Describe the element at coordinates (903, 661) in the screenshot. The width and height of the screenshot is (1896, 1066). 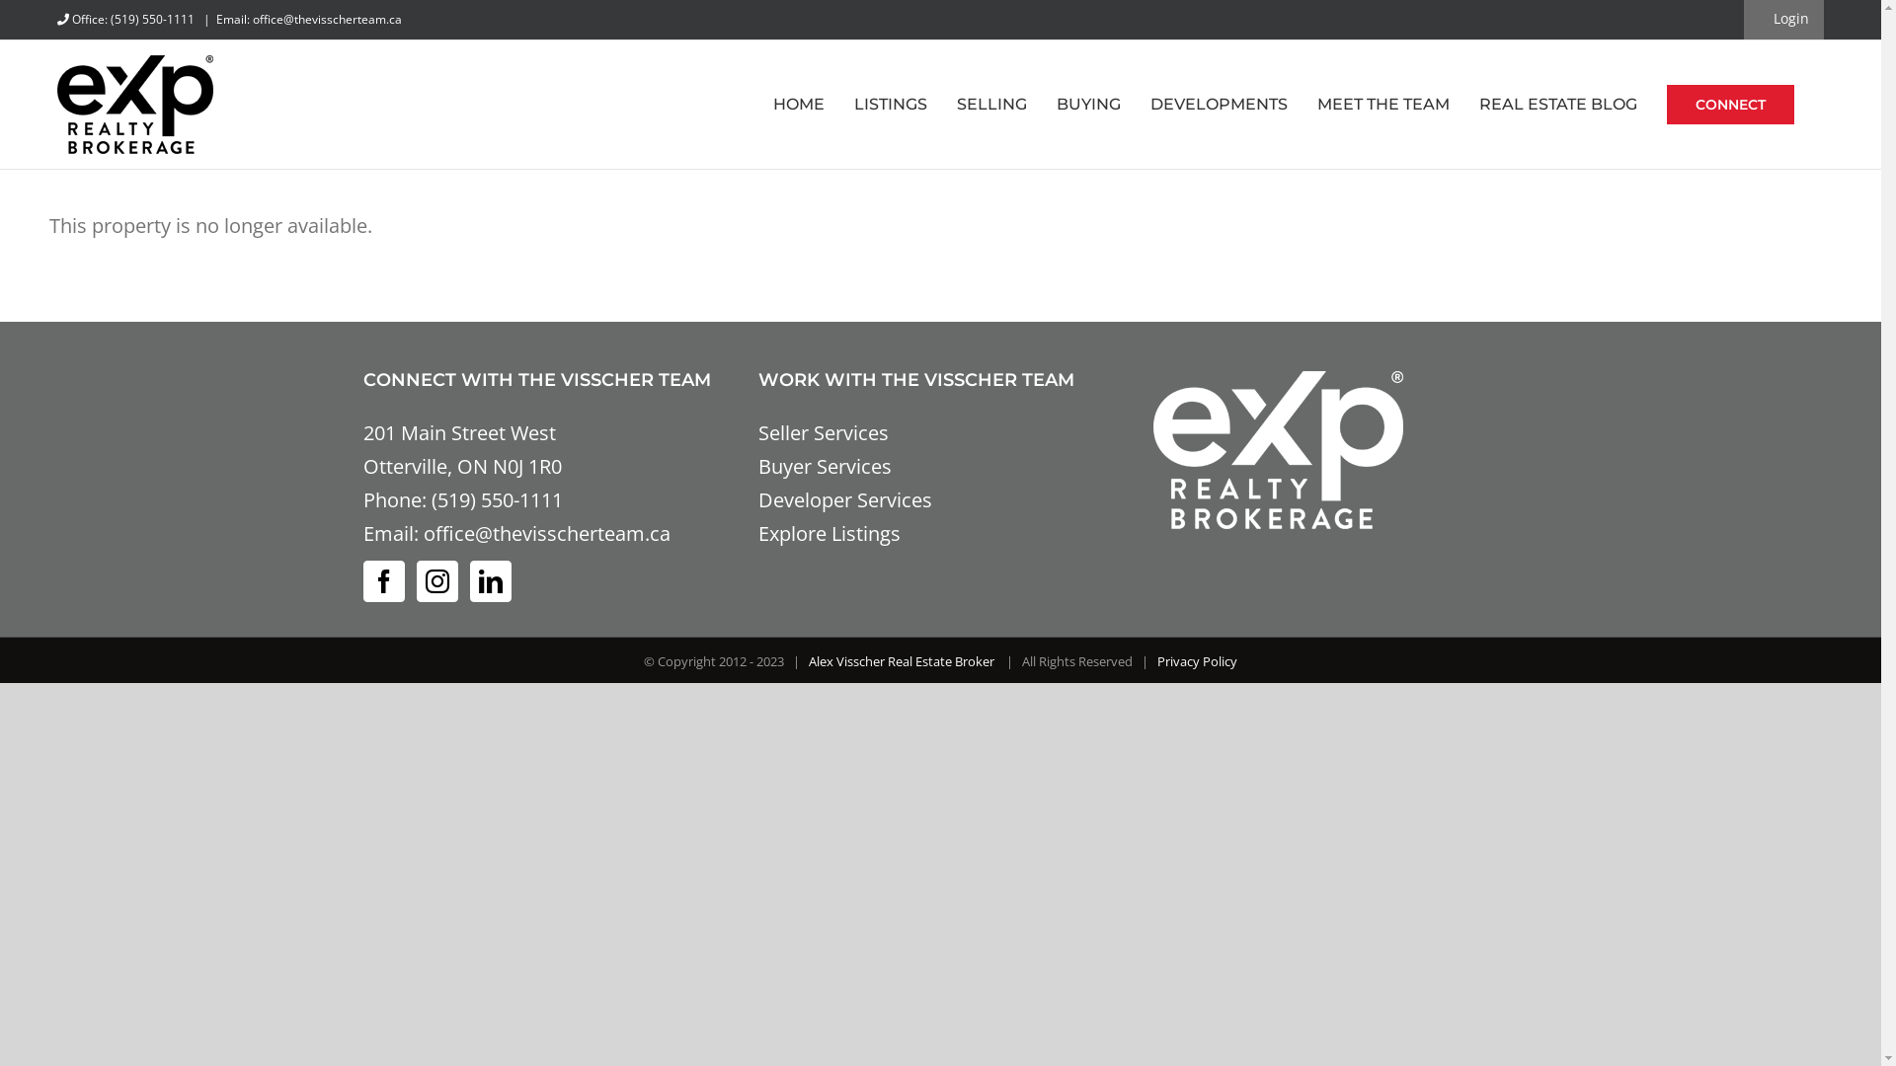
I see `Alex Visscher Real Estate Broker` at that location.